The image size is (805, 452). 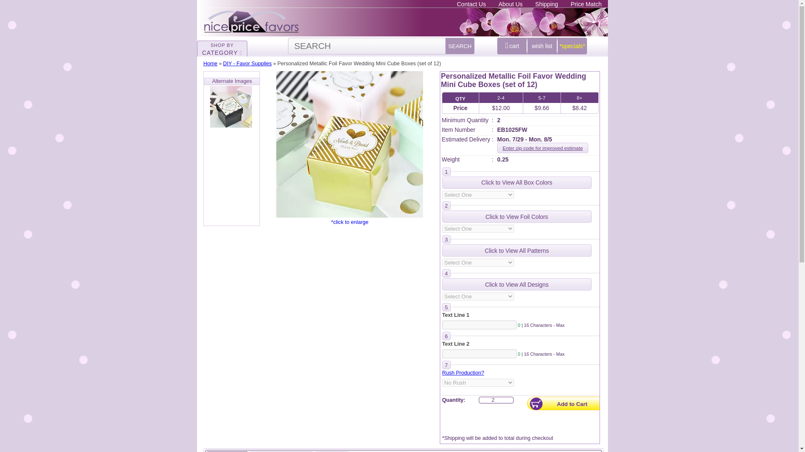 I want to click on Choose Label Design, so click(x=517, y=285).